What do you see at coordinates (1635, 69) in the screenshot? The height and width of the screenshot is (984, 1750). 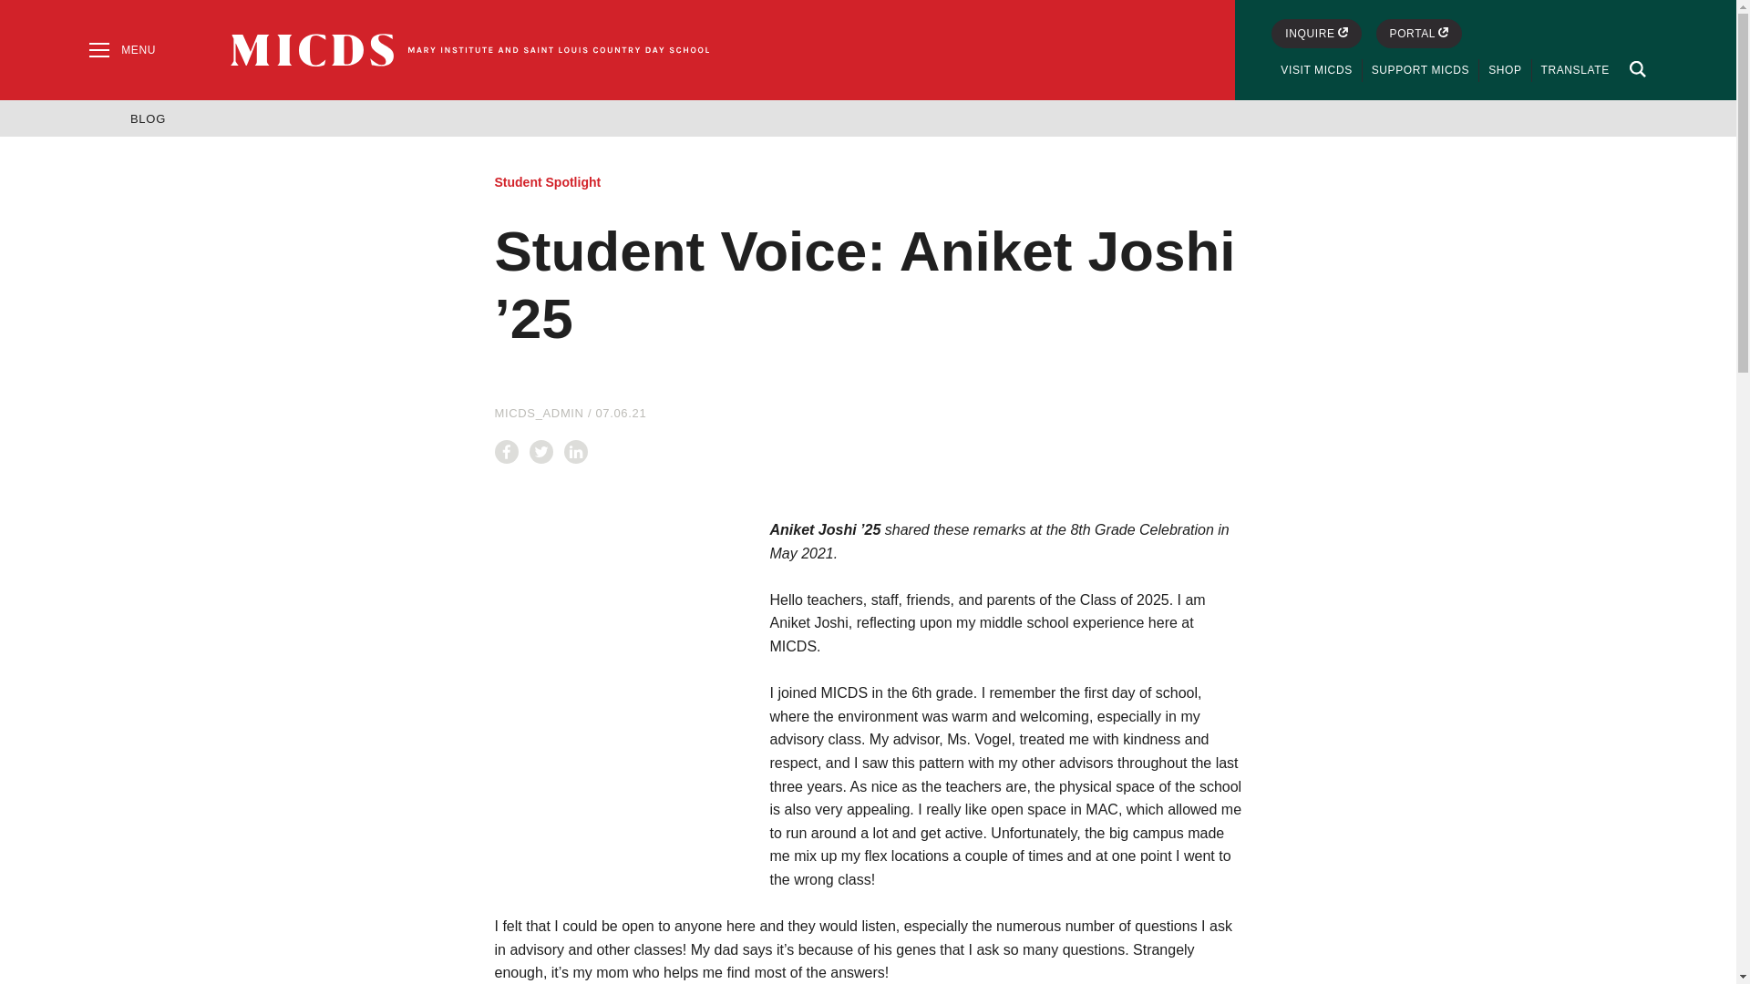 I see `Open Search` at bounding box center [1635, 69].